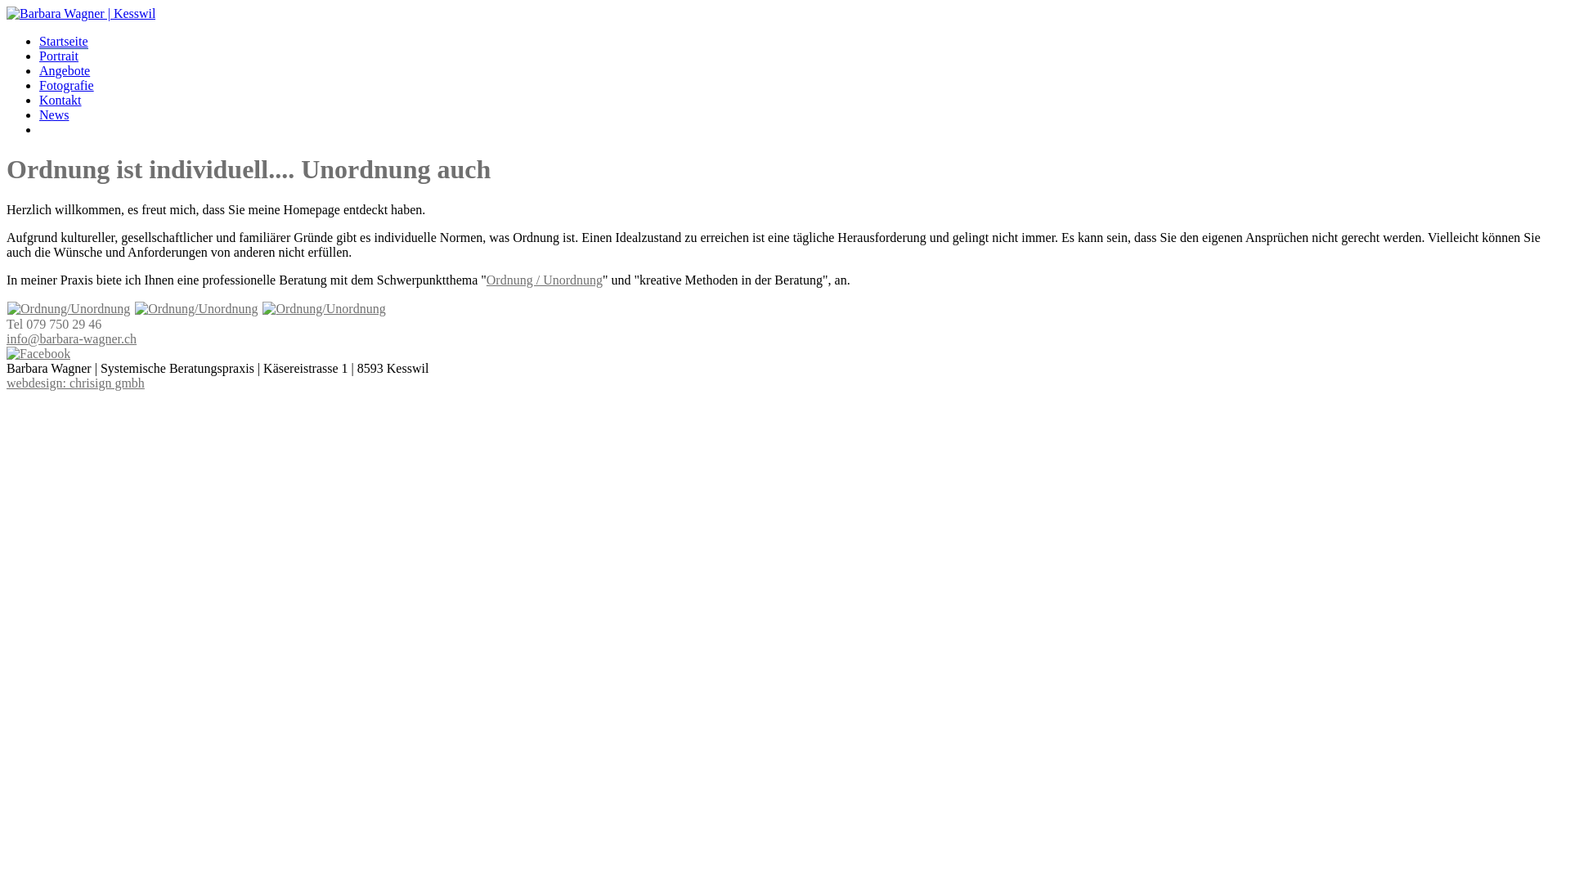 This screenshot has width=1570, height=883. I want to click on webdesign: chrisign gmbh, so click(75, 383).